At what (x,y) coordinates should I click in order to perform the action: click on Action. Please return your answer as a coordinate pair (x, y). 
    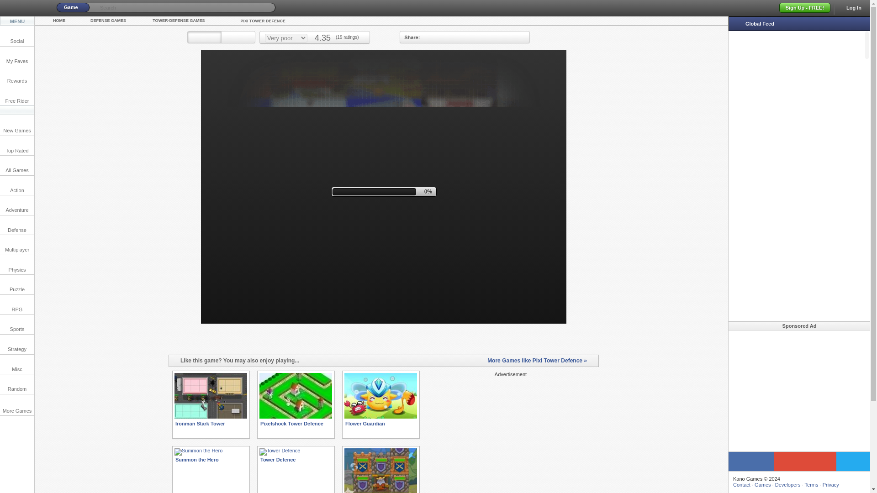
    Looking at the image, I should click on (17, 185).